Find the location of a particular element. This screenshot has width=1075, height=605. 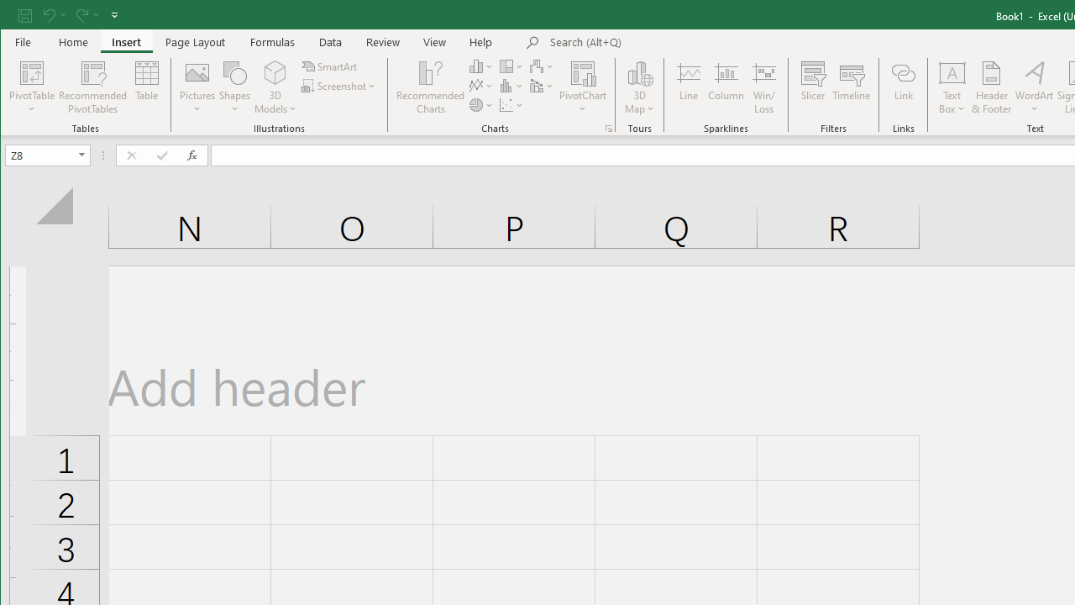

Slicer... is located at coordinates (813, 87).